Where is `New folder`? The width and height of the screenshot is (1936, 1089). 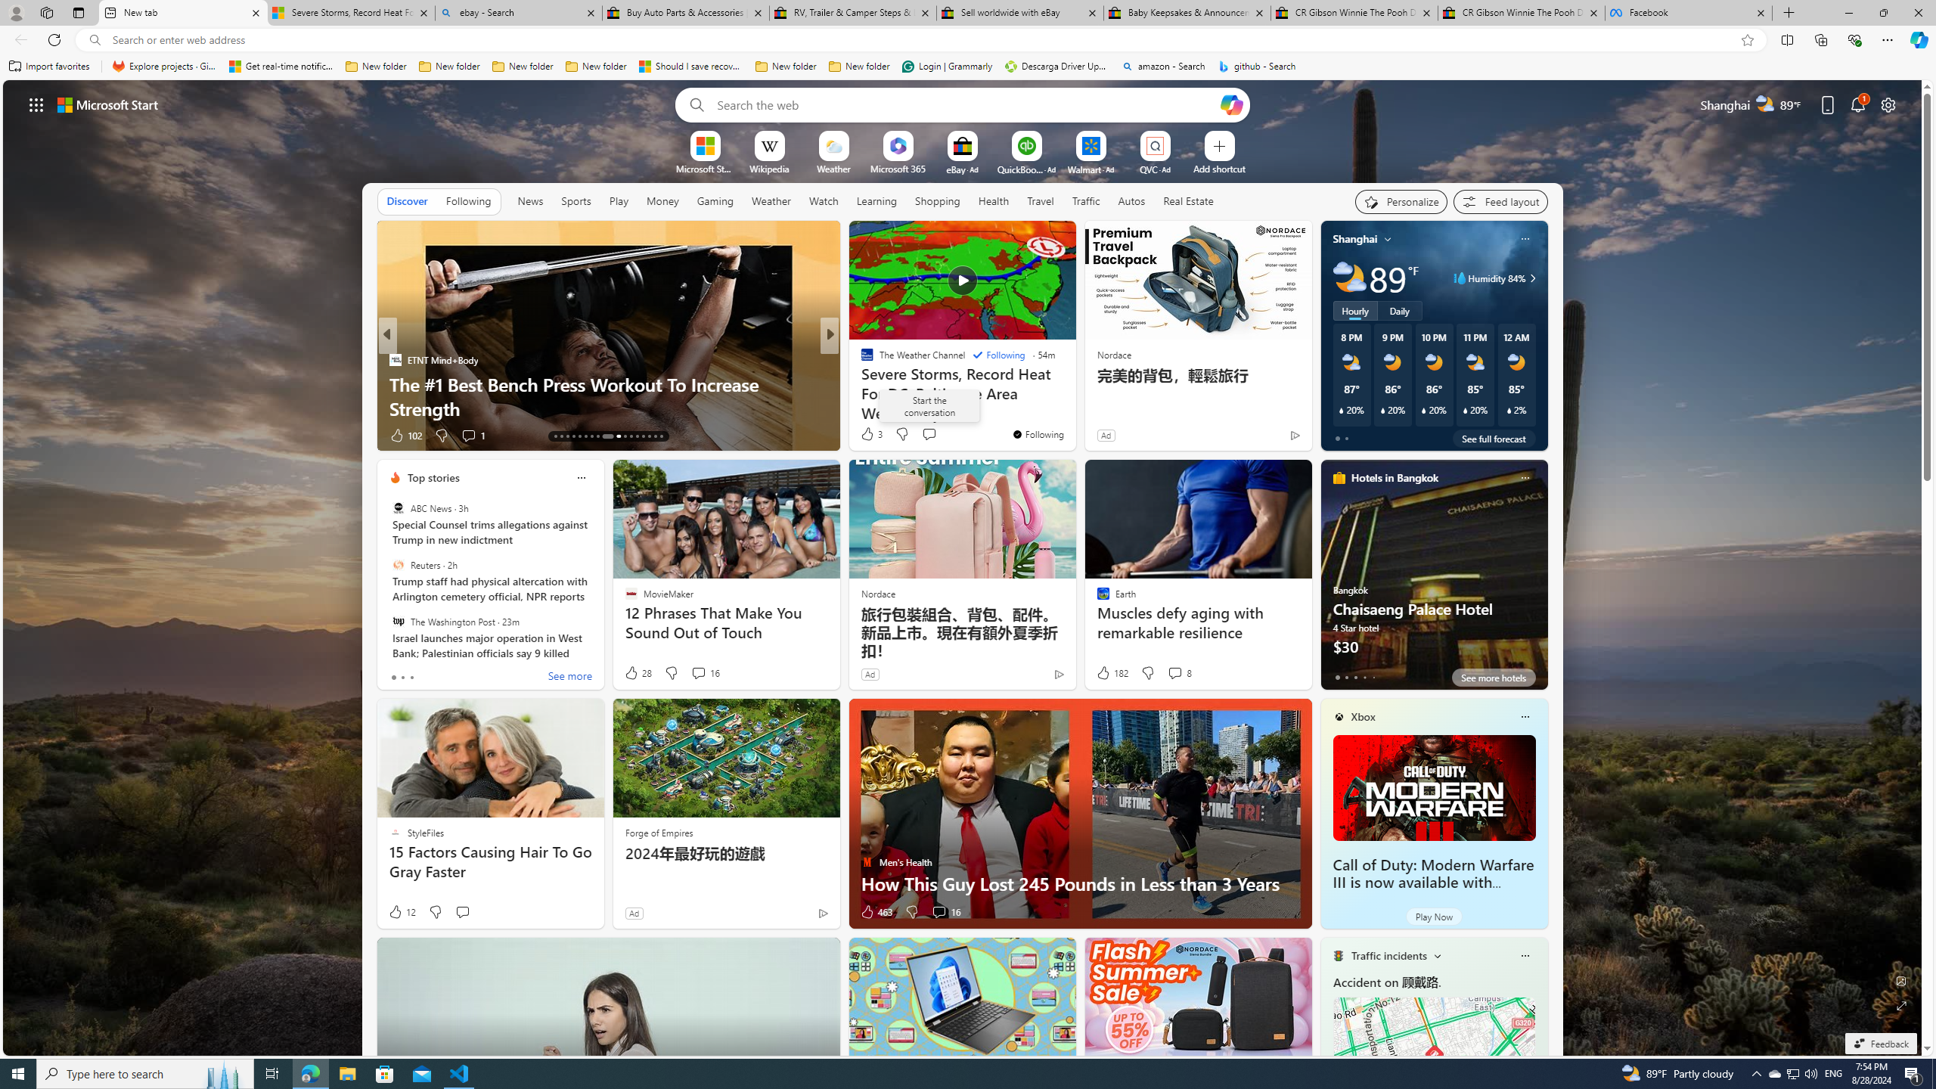
New folder is located at coordinates (859, 67).